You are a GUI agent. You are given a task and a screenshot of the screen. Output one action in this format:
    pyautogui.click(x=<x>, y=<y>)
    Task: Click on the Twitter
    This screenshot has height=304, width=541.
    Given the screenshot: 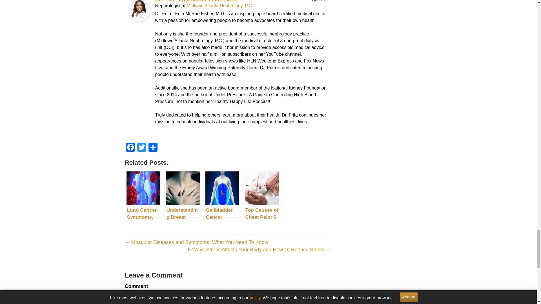 What is the action you would take?
    pyautogui.click(x=141, y=148)
    